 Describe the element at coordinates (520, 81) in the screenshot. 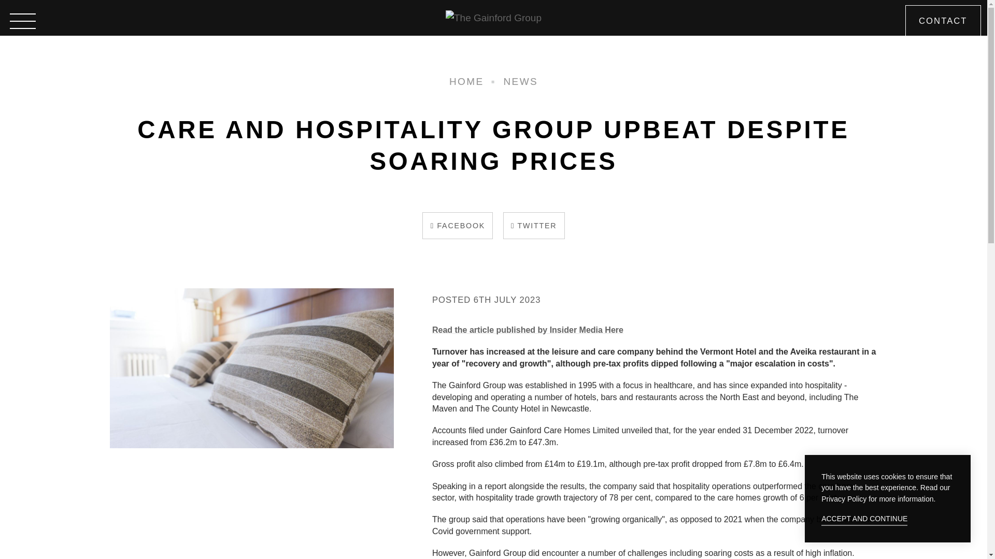

I see `NEWS` at that location.